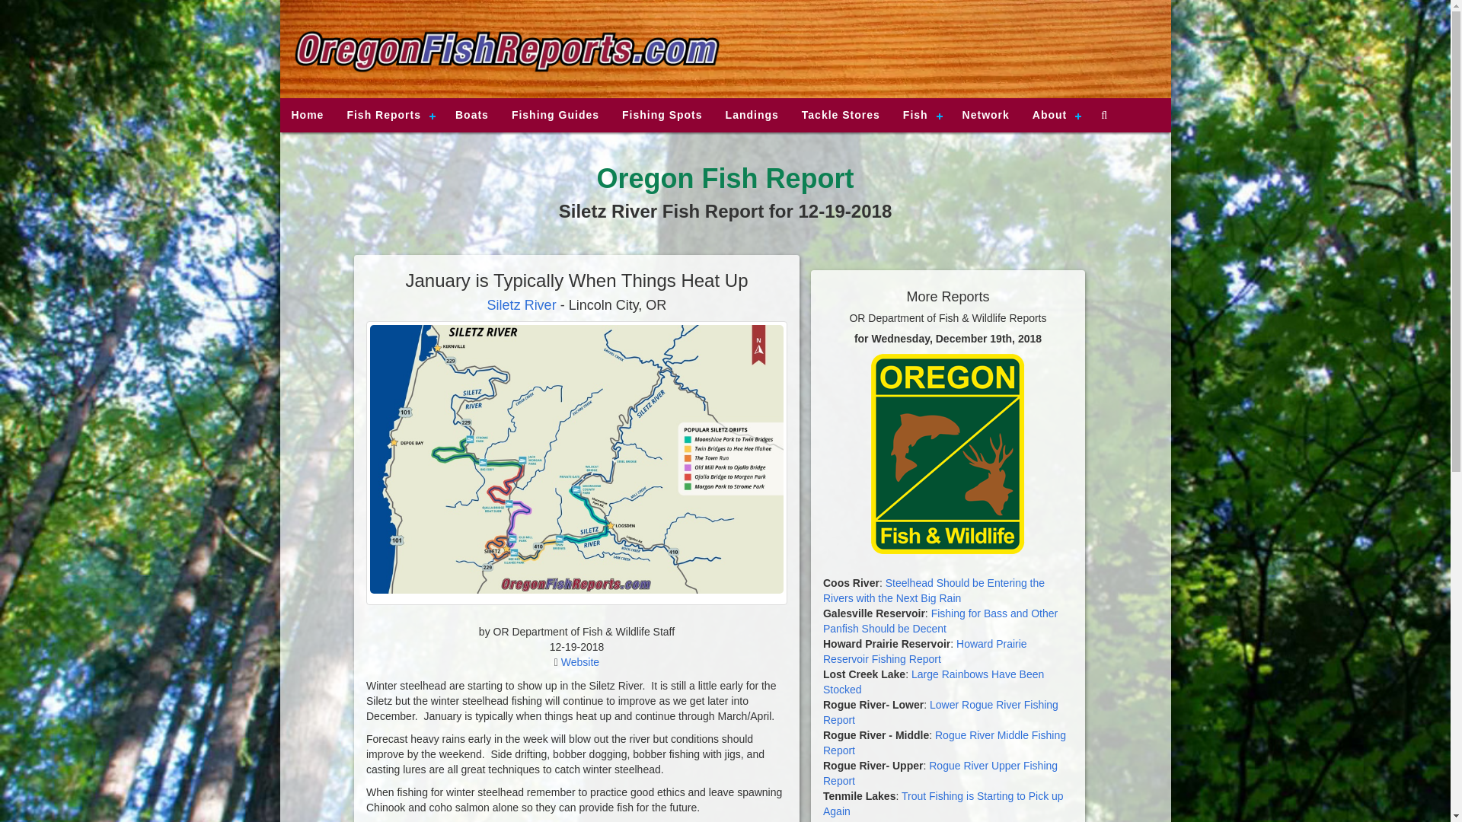  What do you see at coordinates (389, 114) in the screenshot?
I see `Fish Reports` at bounding box center [389, 114].